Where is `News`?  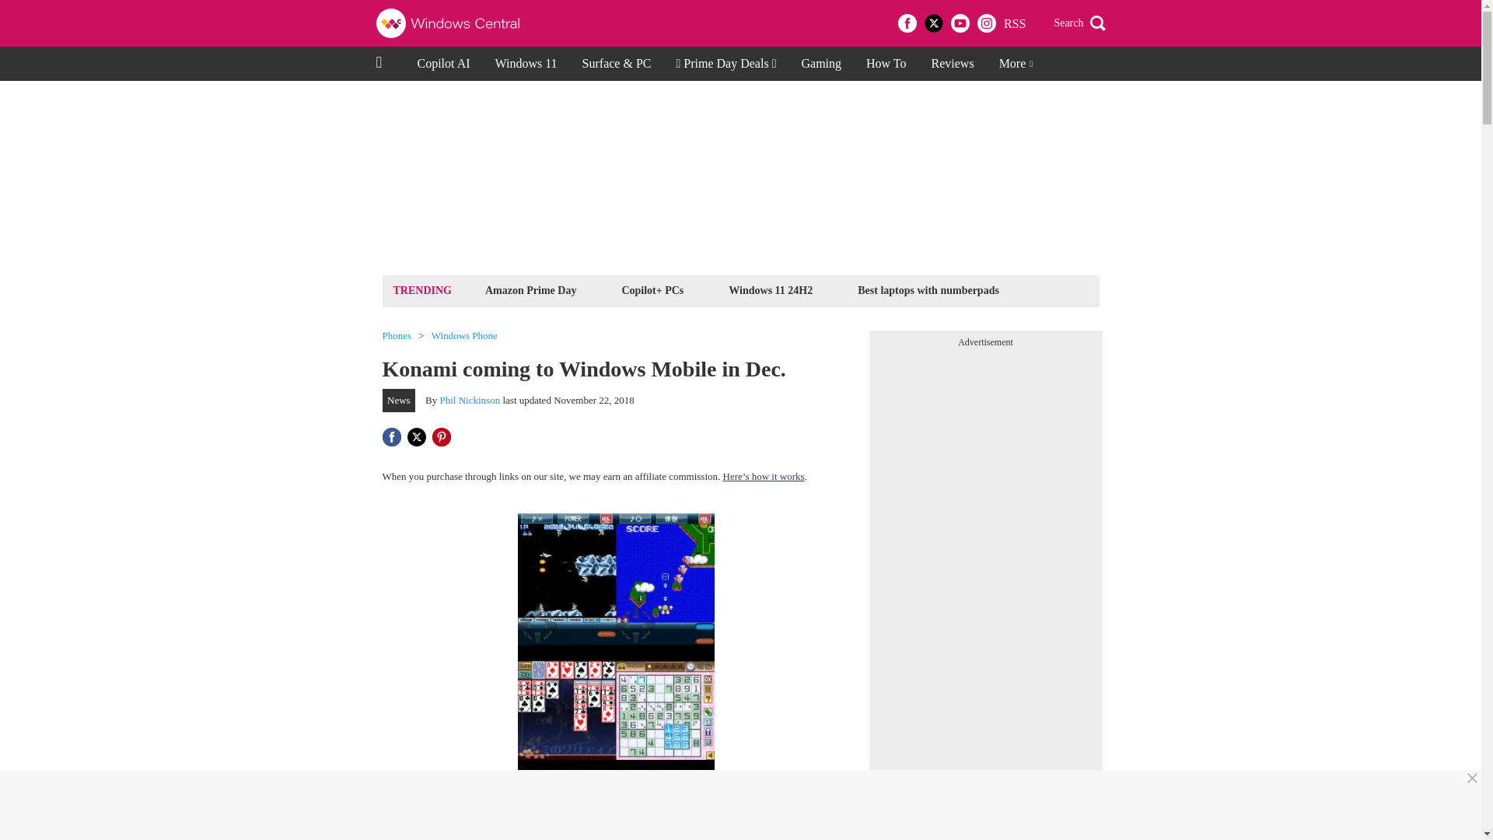
News is located at coordinates (399, 401).